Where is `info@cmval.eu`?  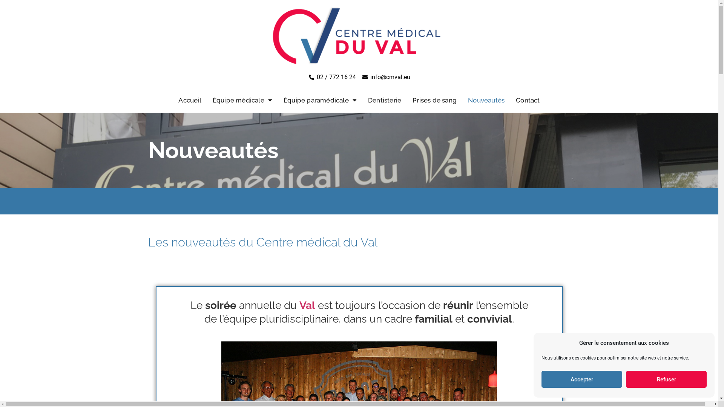
info@cmval.eu is located at coordinates (386, 77).